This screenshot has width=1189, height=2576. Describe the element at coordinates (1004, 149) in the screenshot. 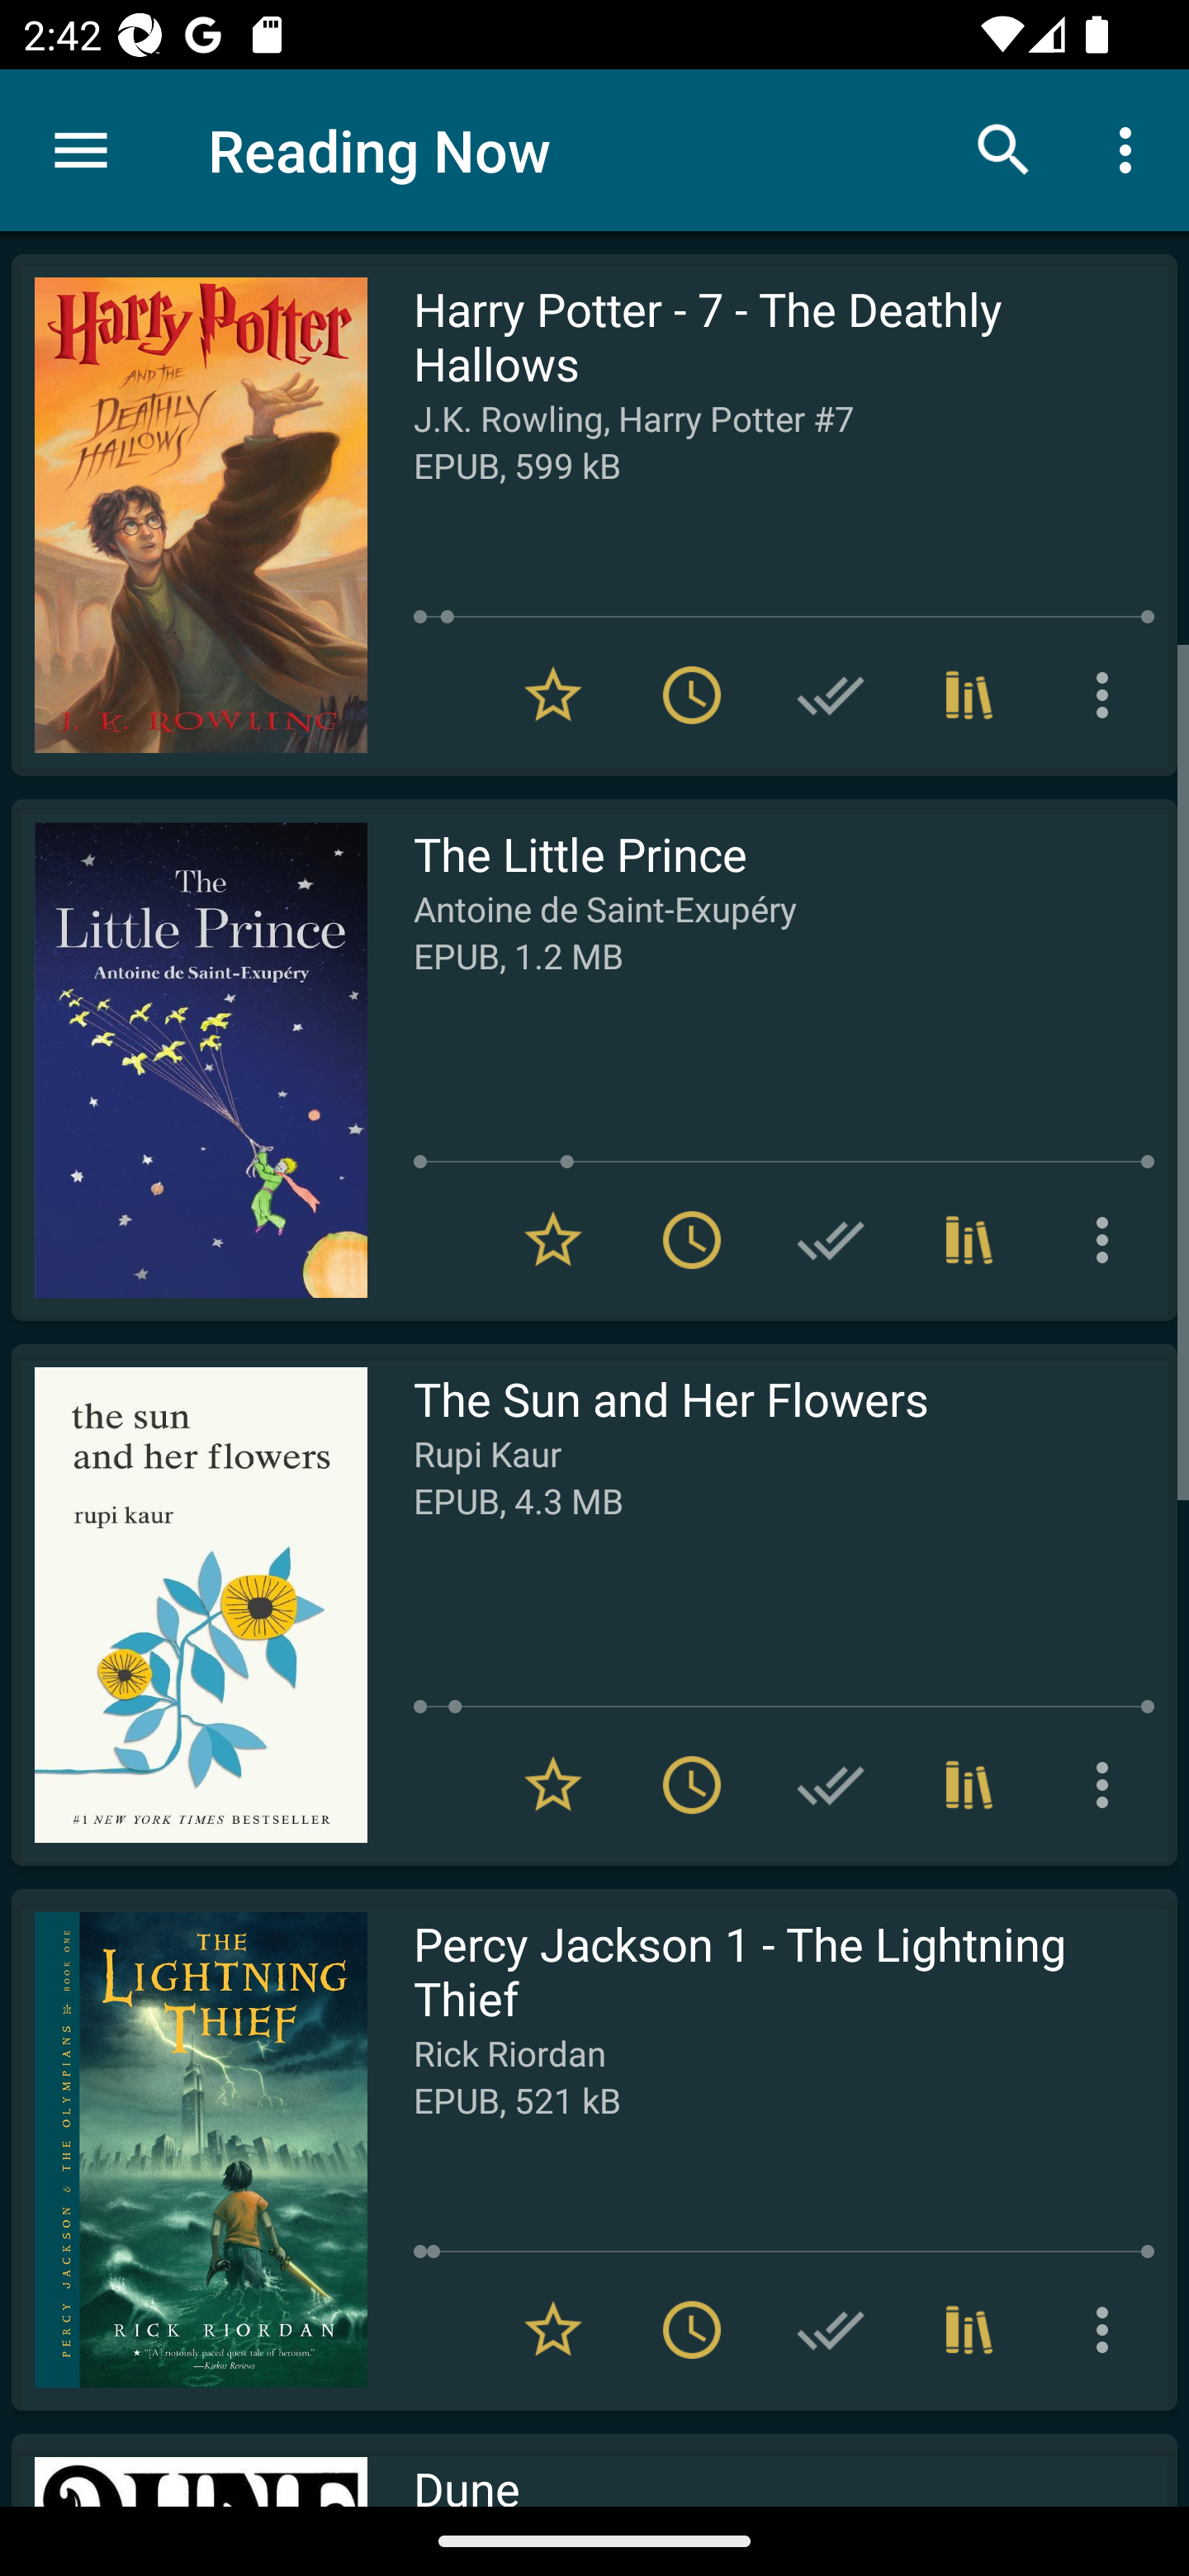

I see `Search books & documents` at that location.